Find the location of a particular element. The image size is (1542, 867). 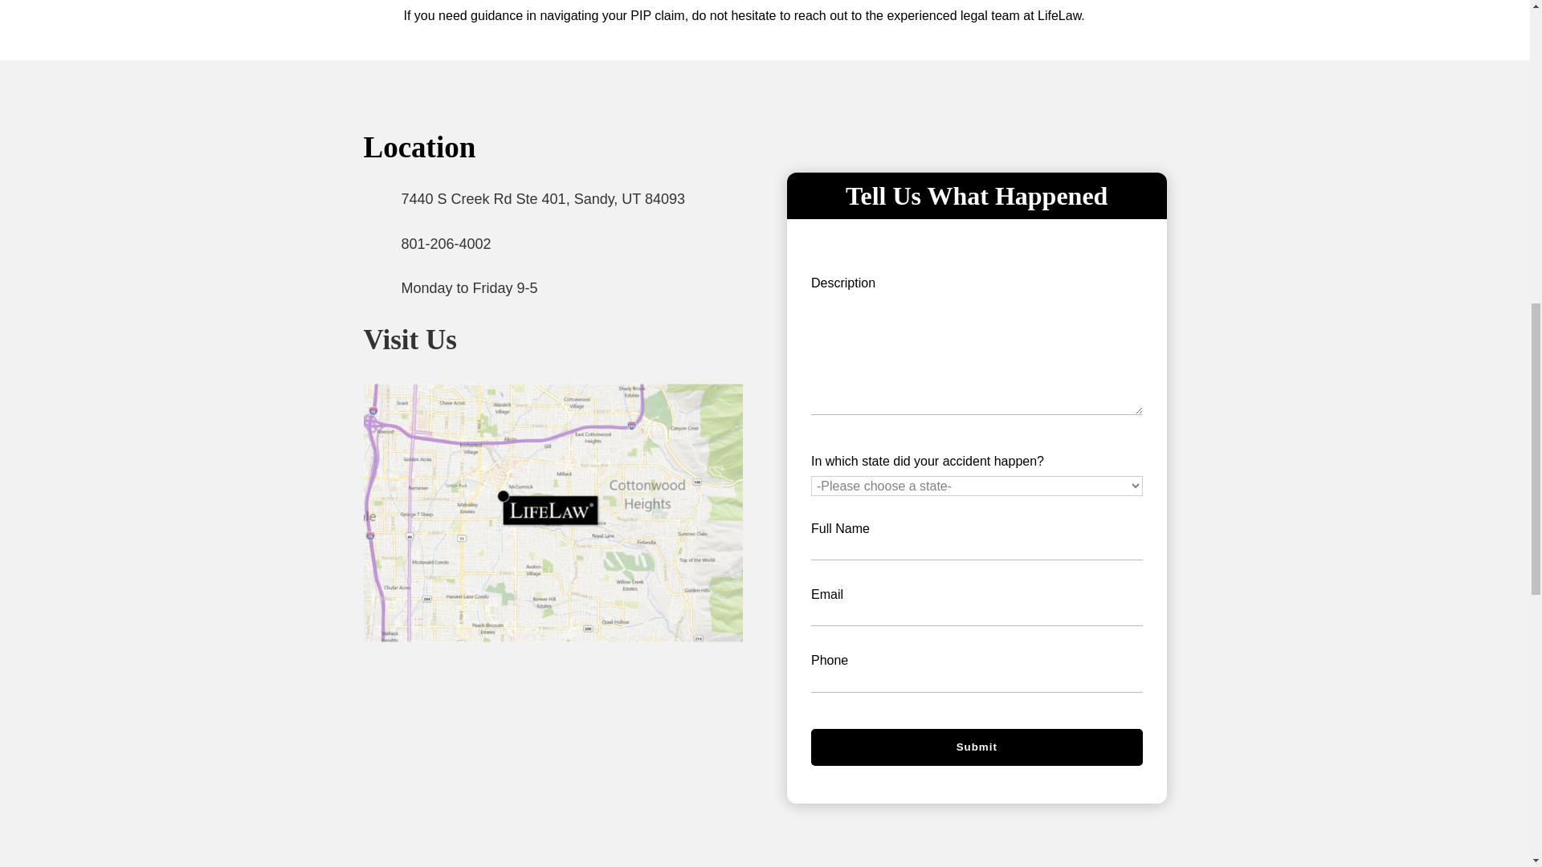

Submit is located at coordinates (977, 747).